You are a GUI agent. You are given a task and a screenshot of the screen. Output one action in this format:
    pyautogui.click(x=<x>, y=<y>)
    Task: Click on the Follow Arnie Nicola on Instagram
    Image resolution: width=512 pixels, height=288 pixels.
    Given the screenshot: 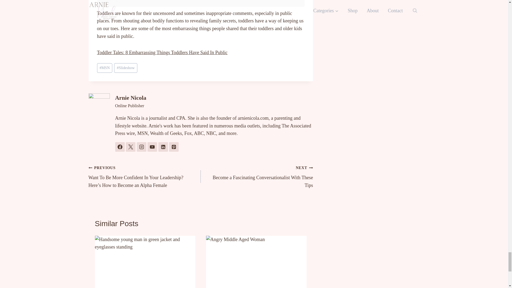 What is the action you would take?
    pyautogui.click(x=141, y=147)
    